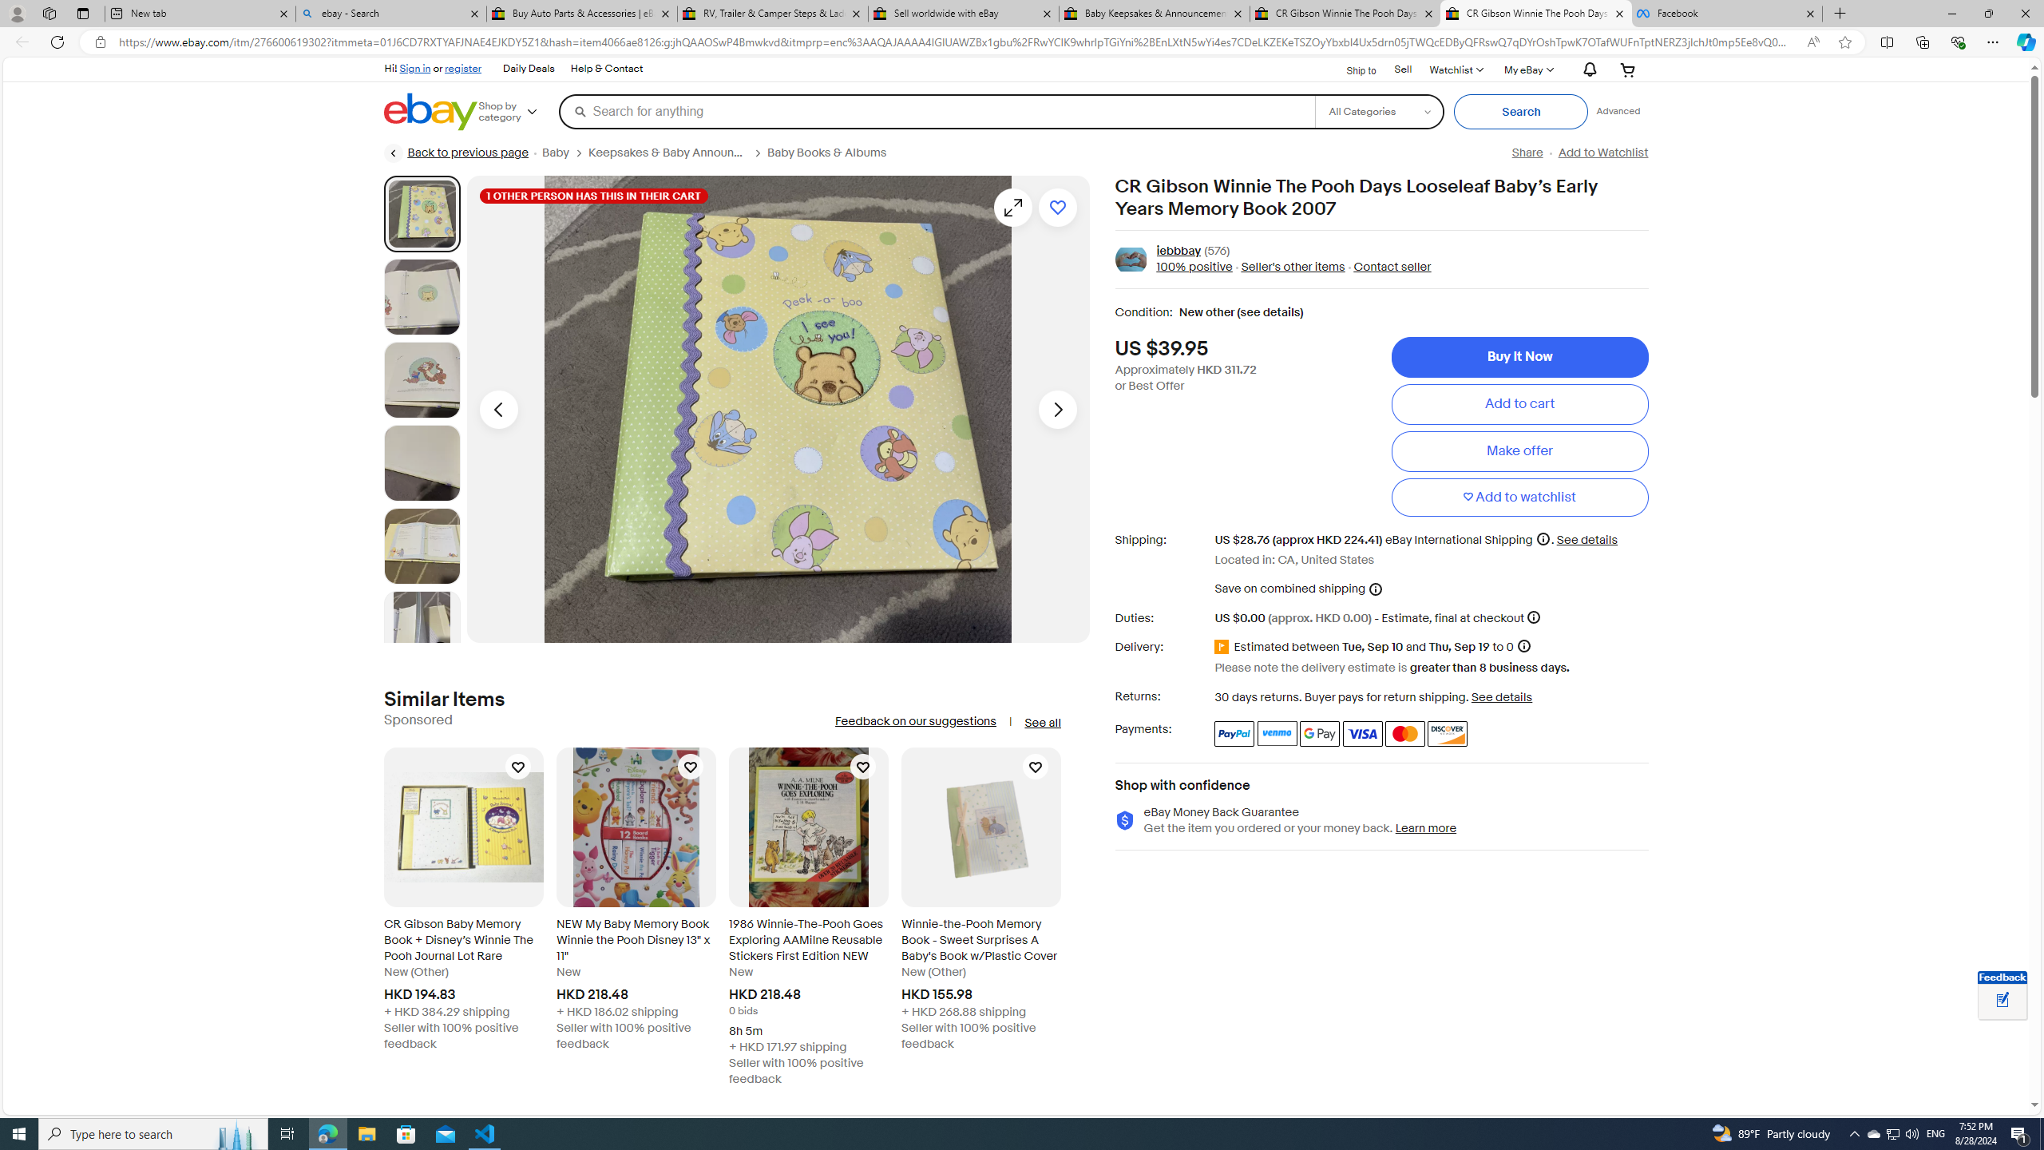 This screenshot has width=2044, height=1150. What do you see at coordinates (1404, 70) in the screenshot?
I see `Sell` at bounding box center [1404, 70].